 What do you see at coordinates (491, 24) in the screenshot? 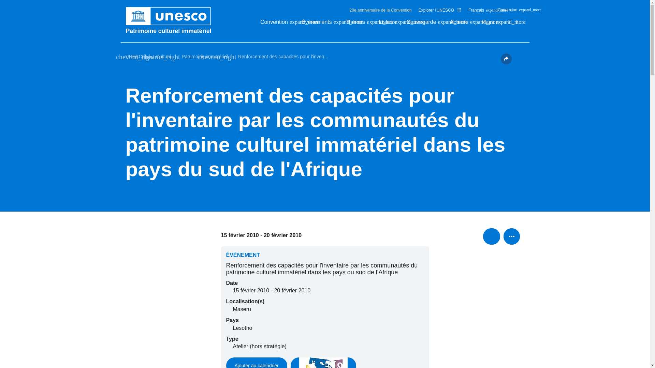
I see `Pays` at bounding box center [491, 24].